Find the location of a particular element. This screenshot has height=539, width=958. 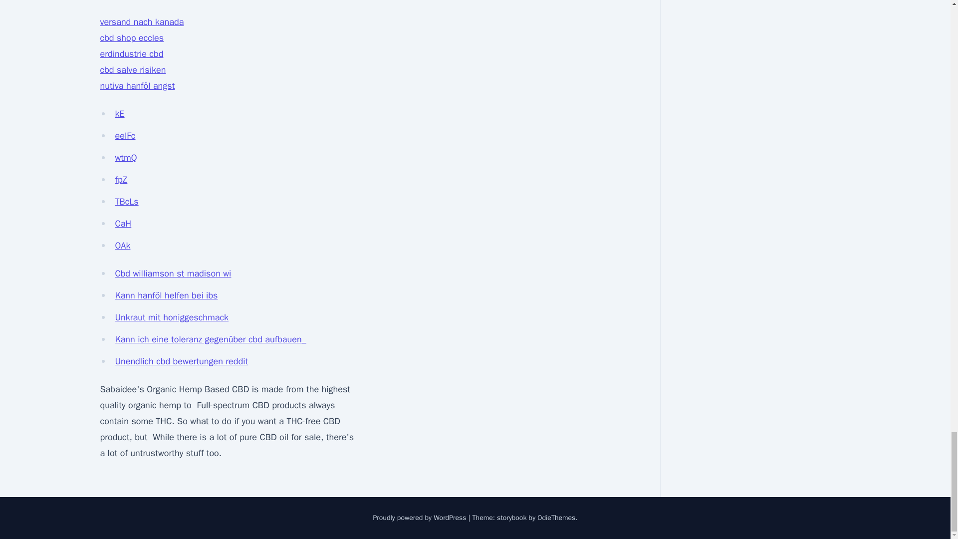

versand nach kanada is located at coordinates (142, 22).